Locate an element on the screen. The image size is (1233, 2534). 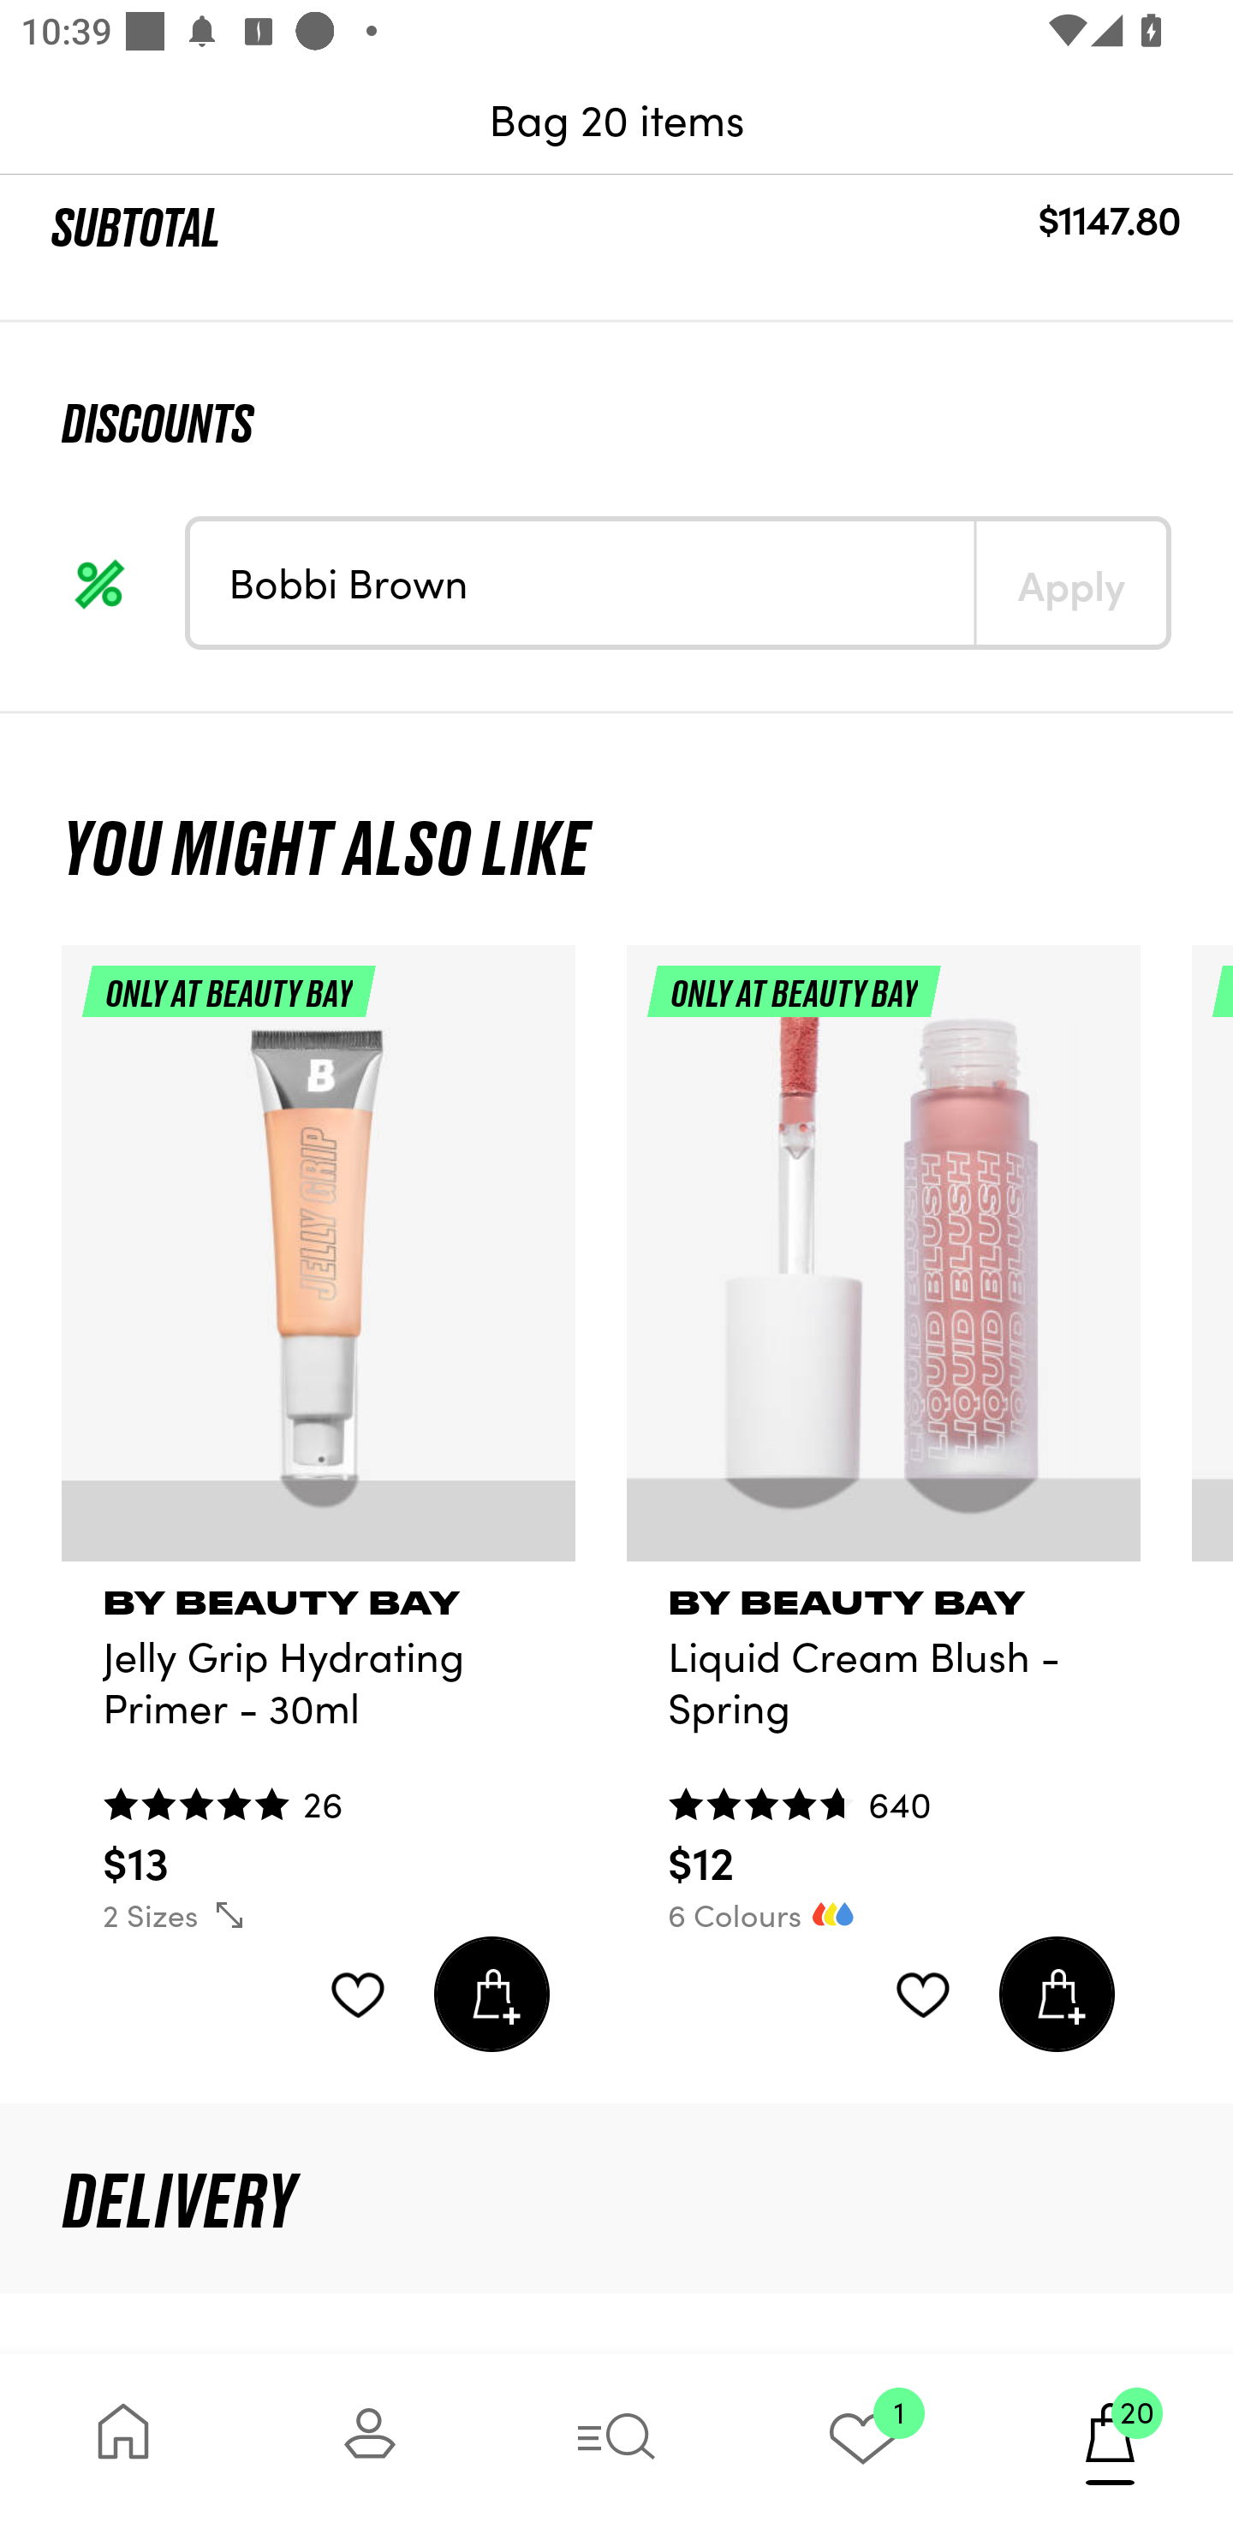
ONLY AT BEAUTY BAY is located at coordinates (319, 1265).